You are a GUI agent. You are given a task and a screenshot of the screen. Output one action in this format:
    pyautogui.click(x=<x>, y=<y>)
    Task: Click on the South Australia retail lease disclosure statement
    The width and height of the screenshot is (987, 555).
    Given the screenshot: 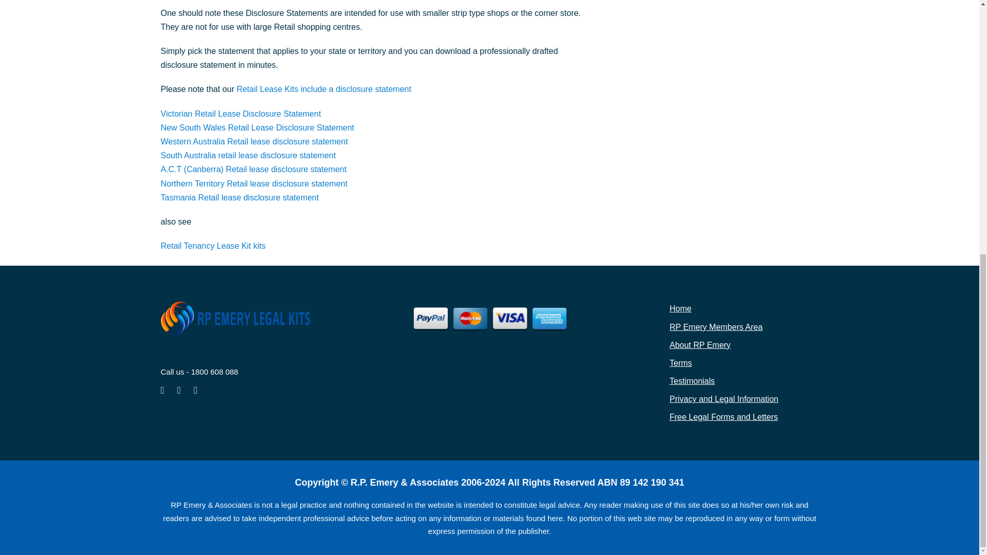 What is the action you would take?
    pyautogui.click(x=248, y=155)
    